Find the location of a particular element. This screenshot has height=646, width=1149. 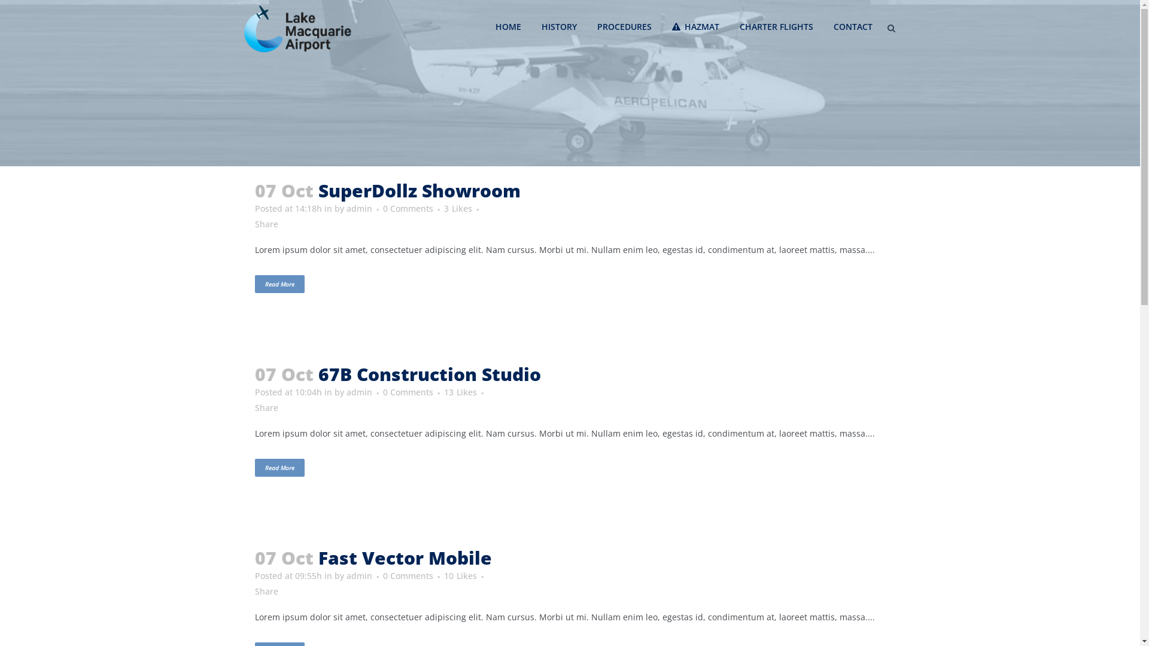

admin is located at coordinates (359, 392).